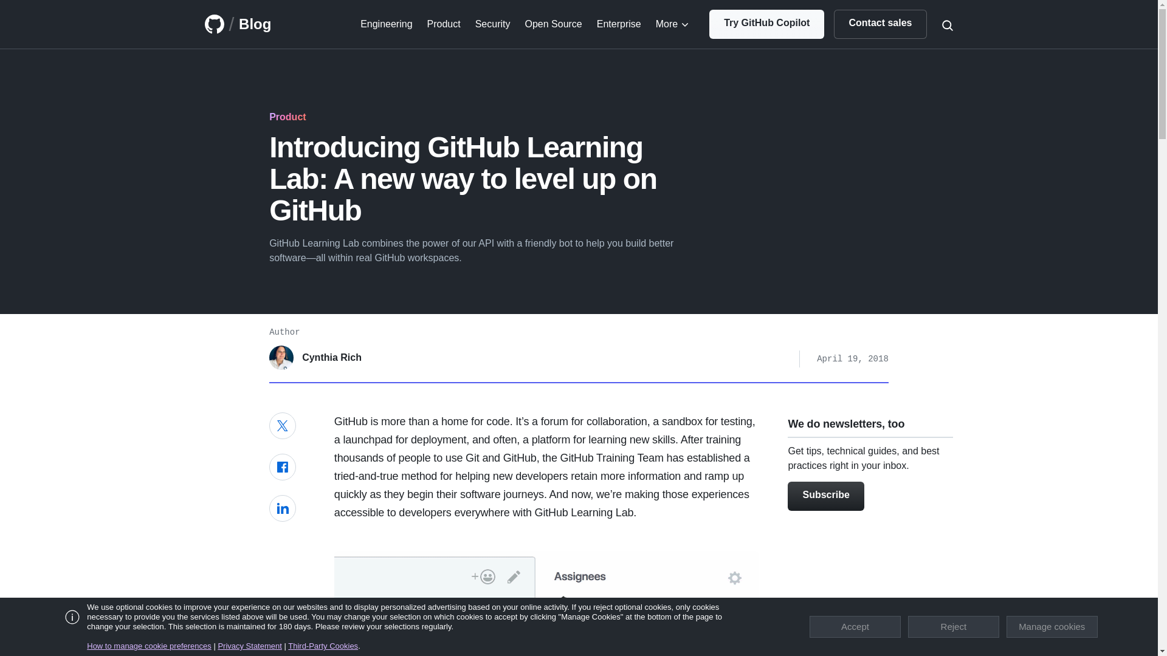  I want to click on Open Source, so click(553, 24).